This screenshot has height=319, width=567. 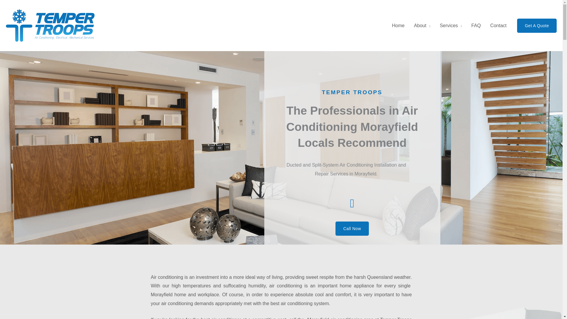 I want to click on Home, so click(x=398, y=25).